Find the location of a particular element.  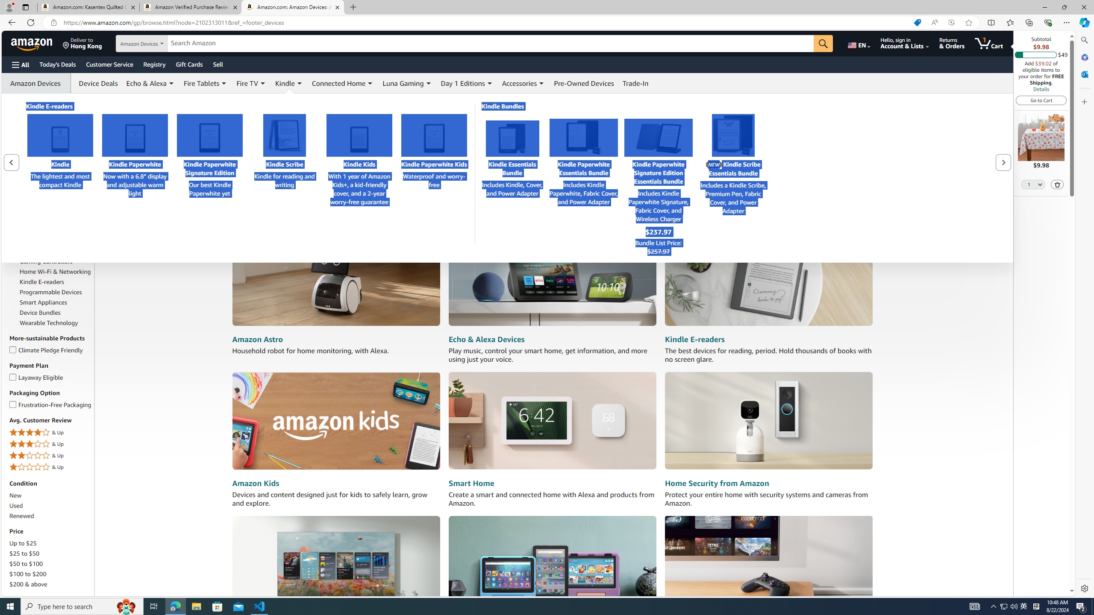

$25 to $50 is located at coordinates (25, 553).